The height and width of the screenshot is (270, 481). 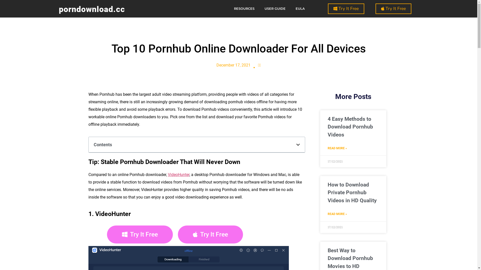 What do you see at coordinates (352, 192) in the screenshot?
I see `How to Download Private Pornhub Videos in HD Quality` at bounding box center [352, 192].